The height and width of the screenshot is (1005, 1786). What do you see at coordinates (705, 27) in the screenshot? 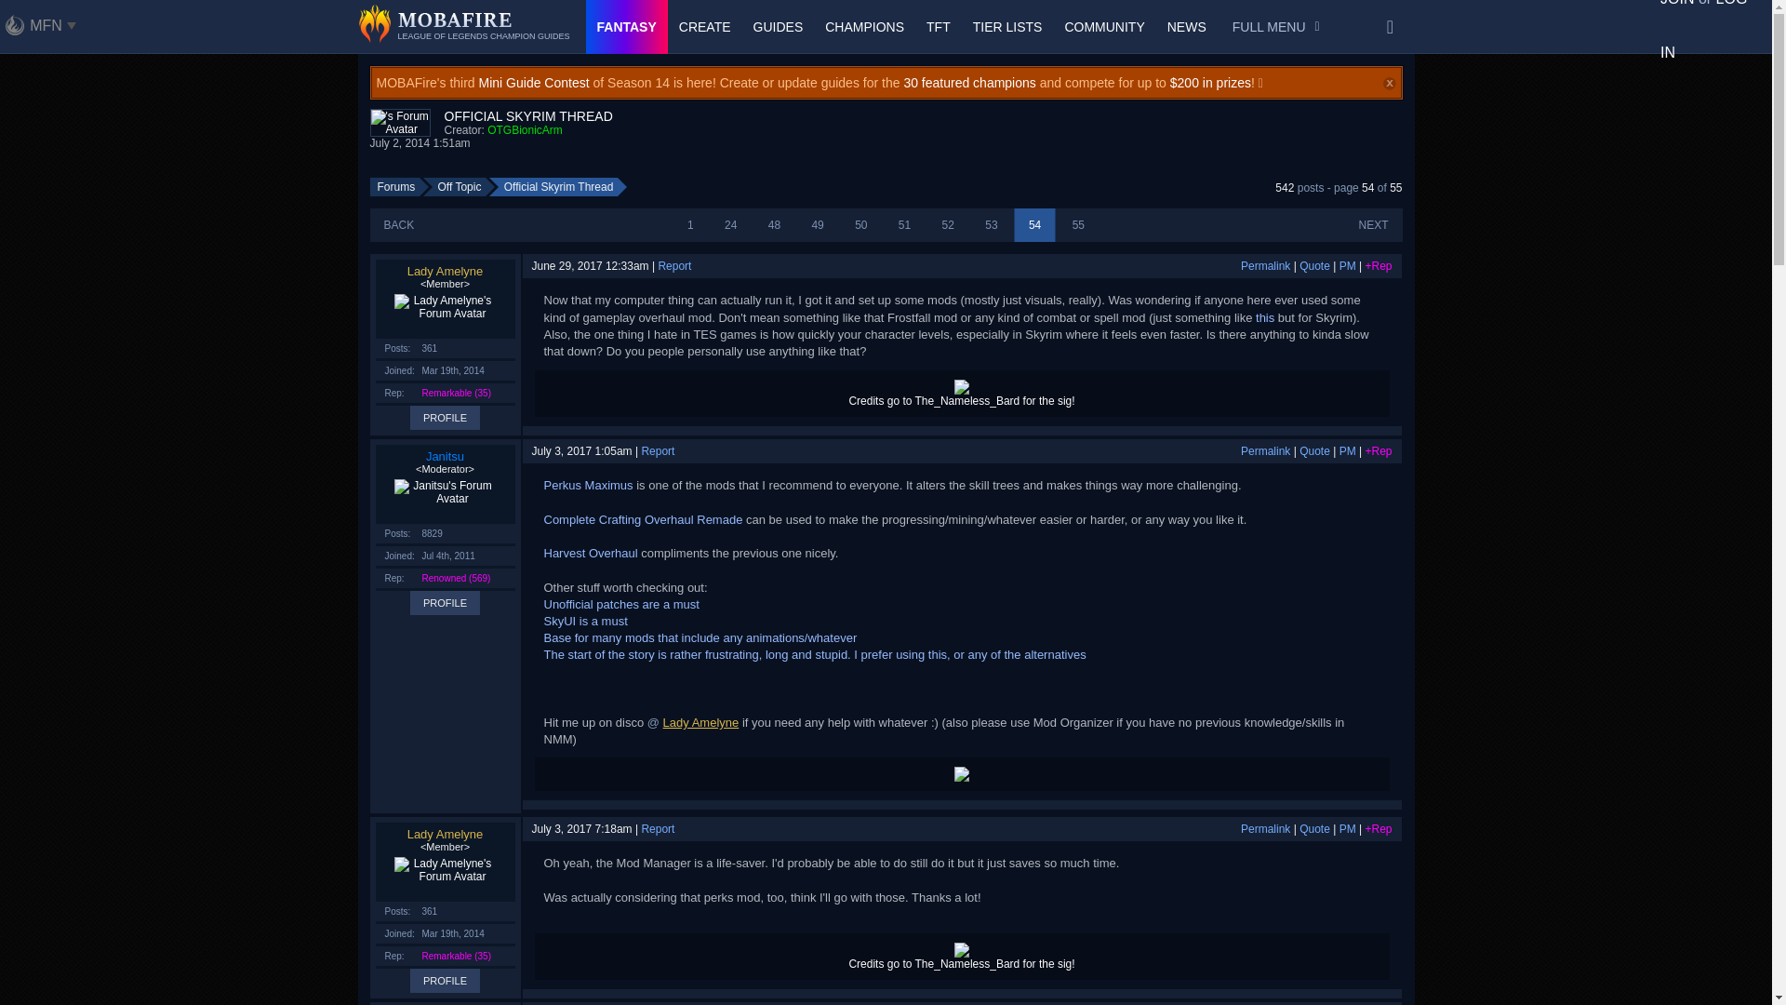
I see `CREATE` at bounding box center [705, 27].